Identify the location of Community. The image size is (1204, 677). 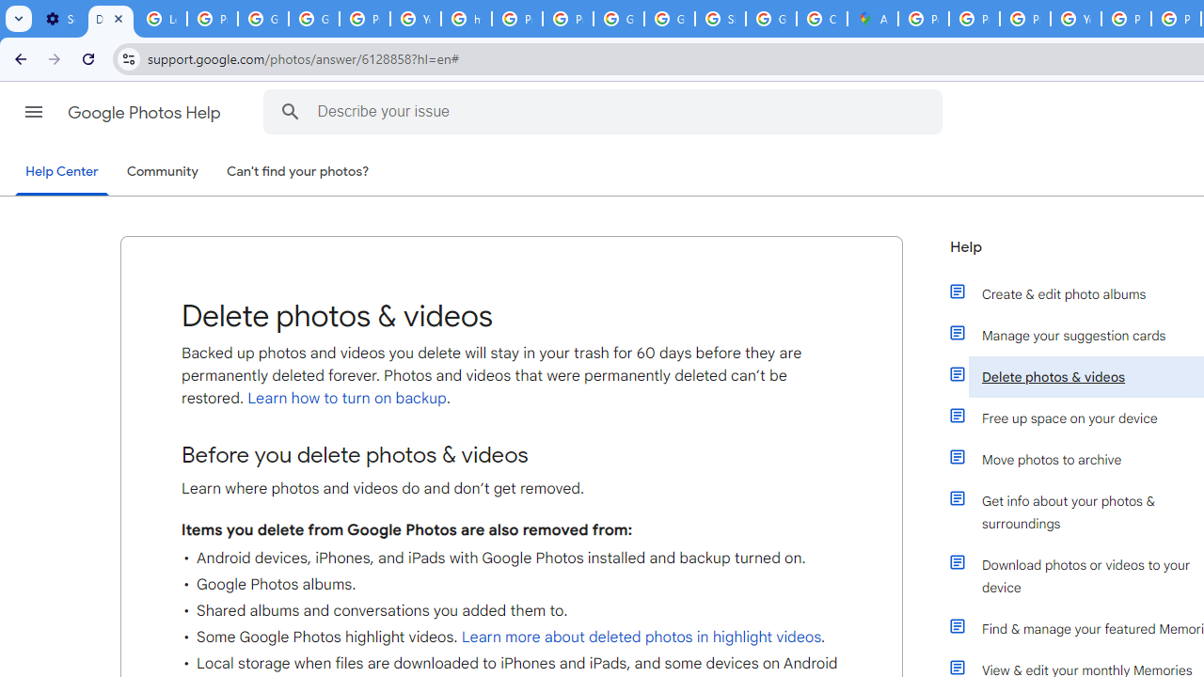
(162, 172).